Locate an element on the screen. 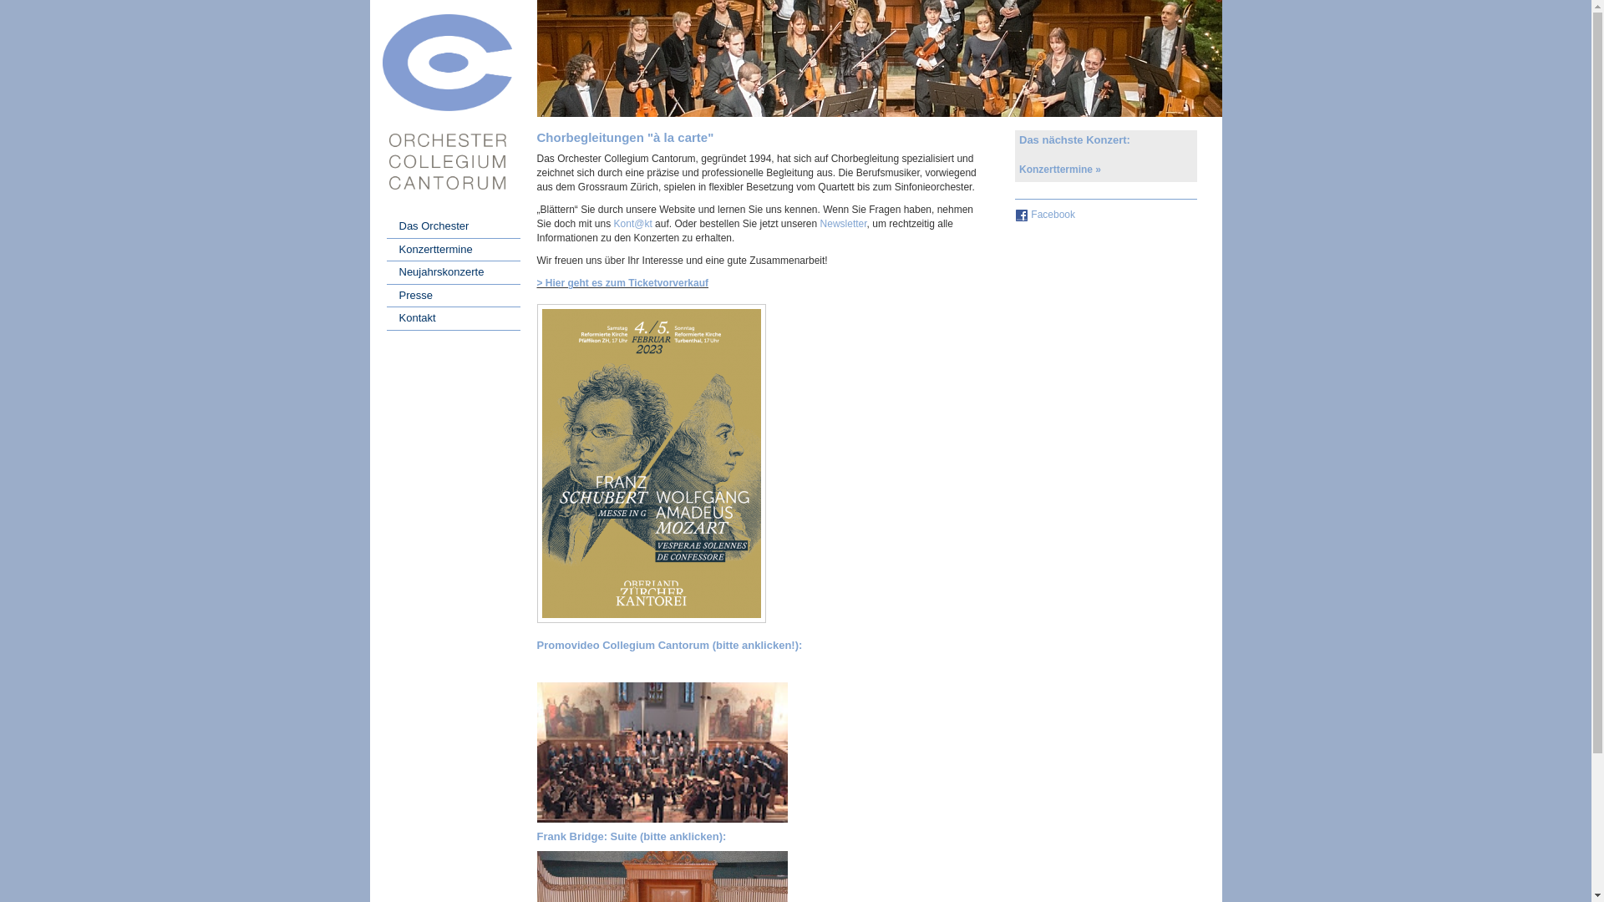  Newsletter is located at coordinates (844, 224).